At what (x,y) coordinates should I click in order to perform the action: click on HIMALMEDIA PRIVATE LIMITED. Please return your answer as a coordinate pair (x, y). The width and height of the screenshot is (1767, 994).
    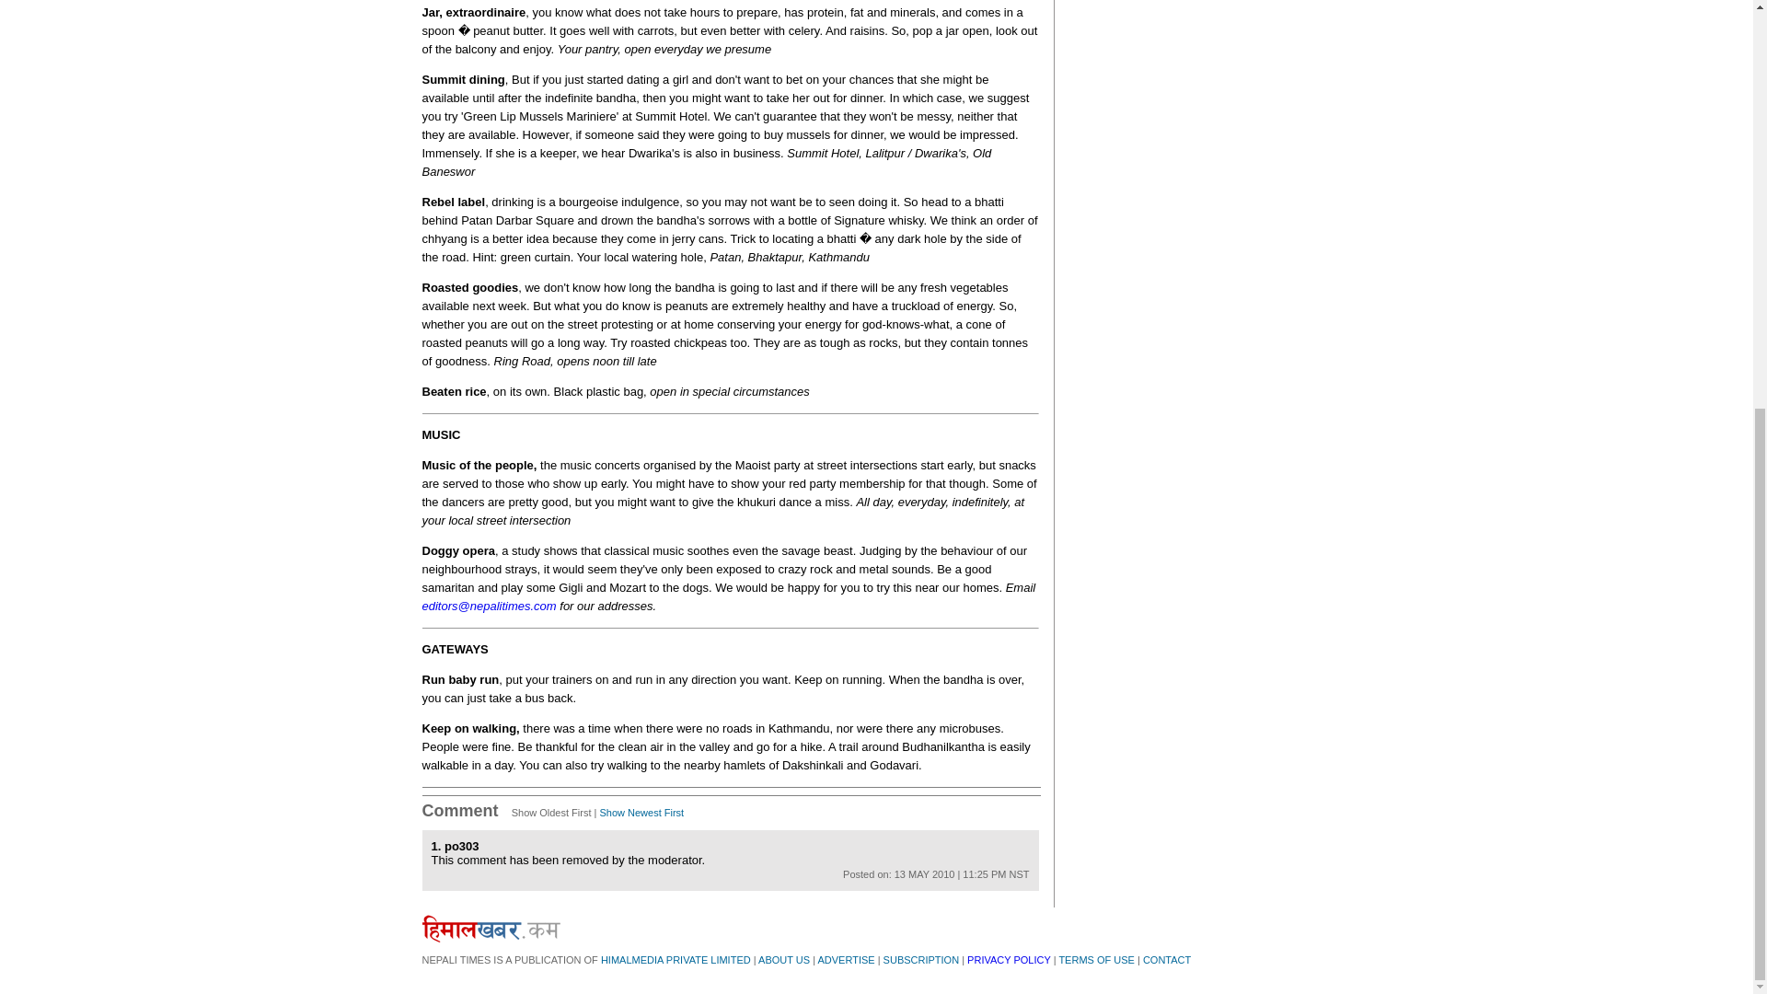
    Looking at the image, I should click on (676, 959).